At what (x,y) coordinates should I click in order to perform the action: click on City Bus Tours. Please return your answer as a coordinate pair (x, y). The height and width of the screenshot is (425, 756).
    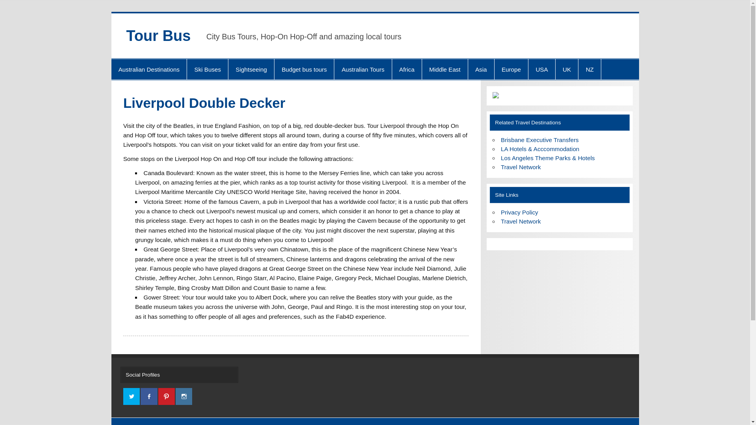
    Looking at the image, I should click on (149, 69).